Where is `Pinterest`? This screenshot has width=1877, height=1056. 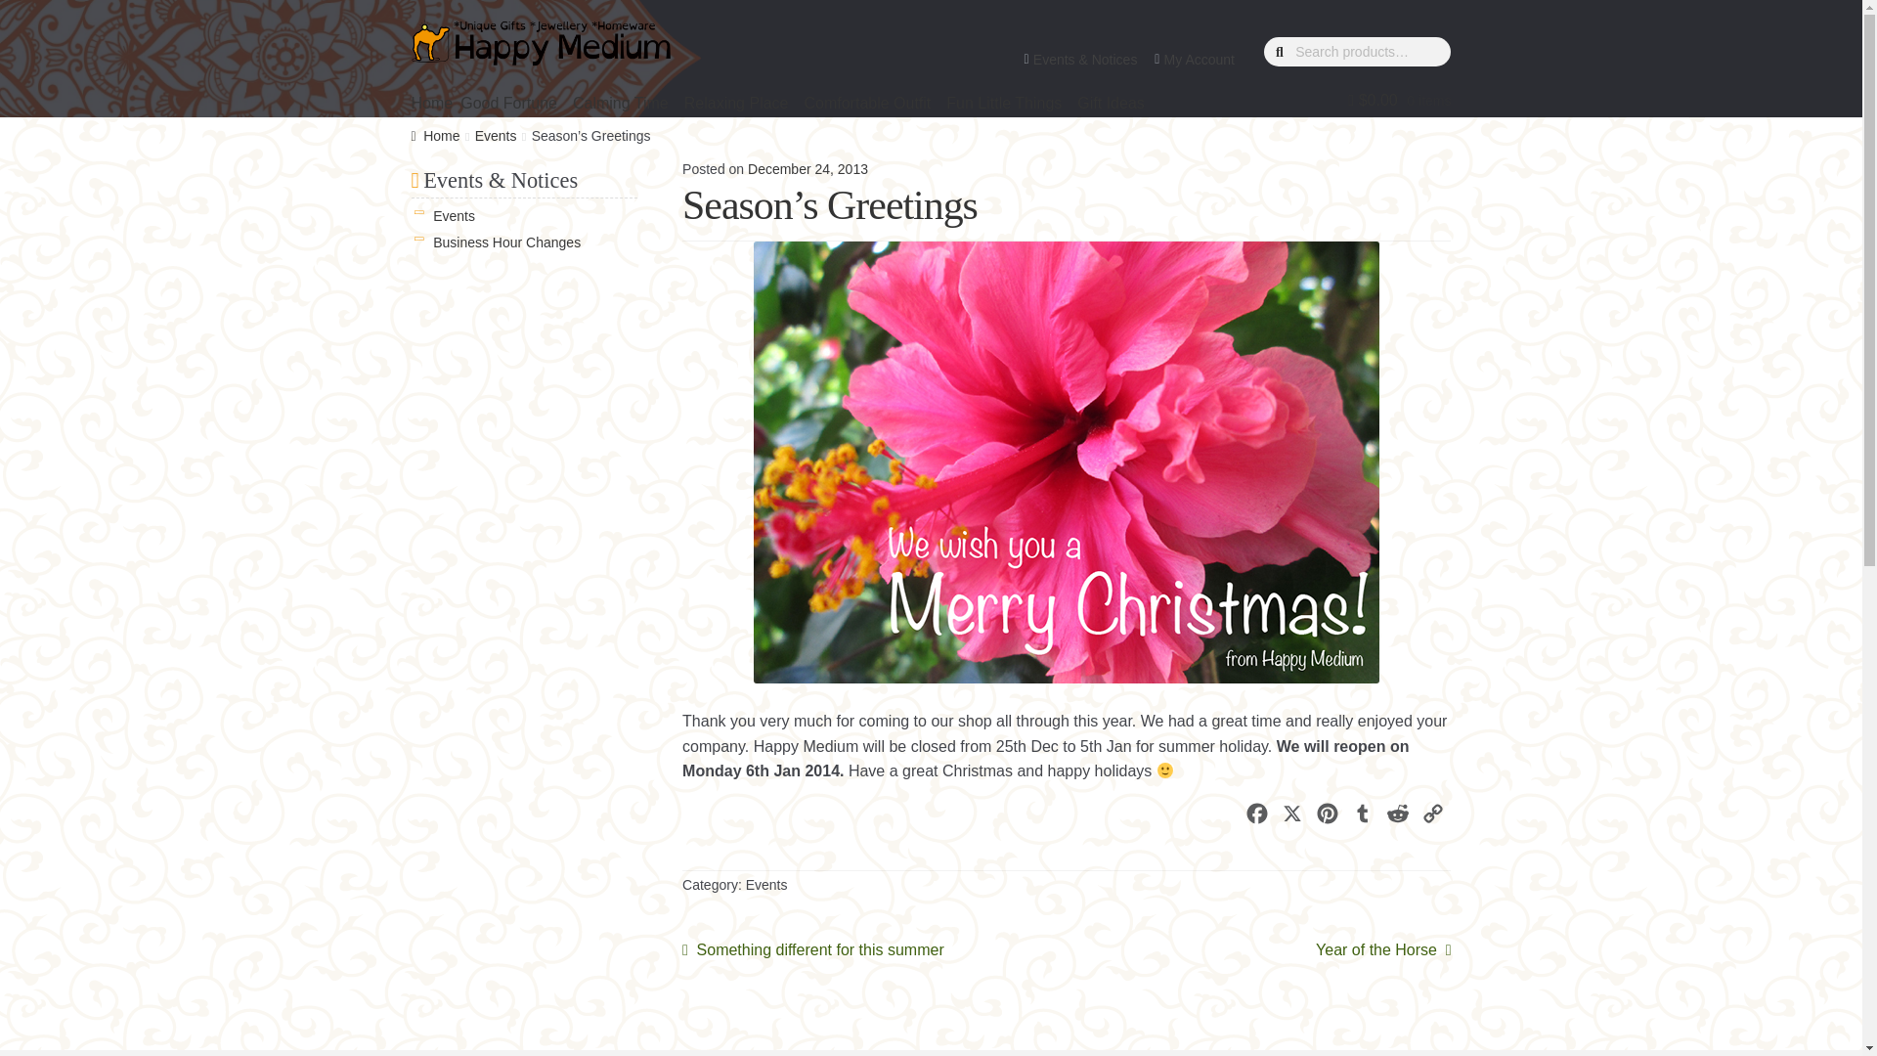 Pinterest is located at coordinates (1328, 817).